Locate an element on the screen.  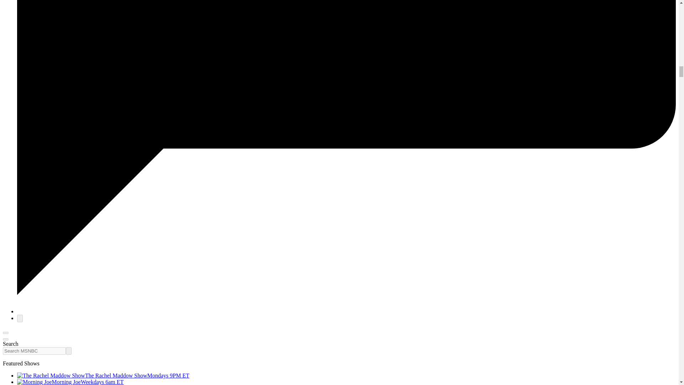
Morning JoeWeekdays 6am ET is located at coordinates (71, 382).